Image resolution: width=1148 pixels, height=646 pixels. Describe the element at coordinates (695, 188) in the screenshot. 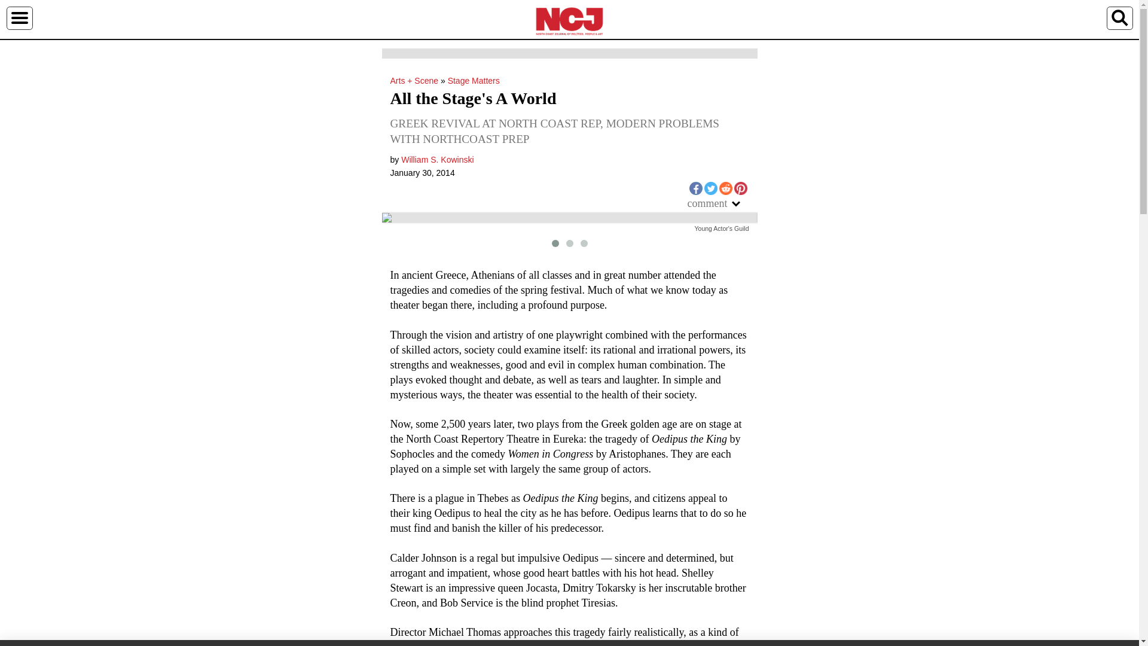

I see `Facebook` at that location.